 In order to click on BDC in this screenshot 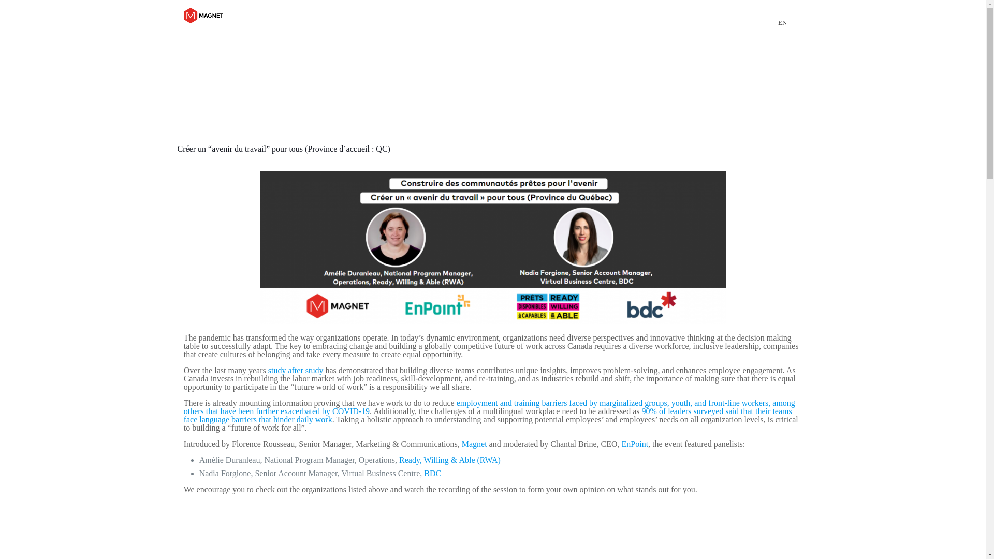, I will do `click(433, 473)`.